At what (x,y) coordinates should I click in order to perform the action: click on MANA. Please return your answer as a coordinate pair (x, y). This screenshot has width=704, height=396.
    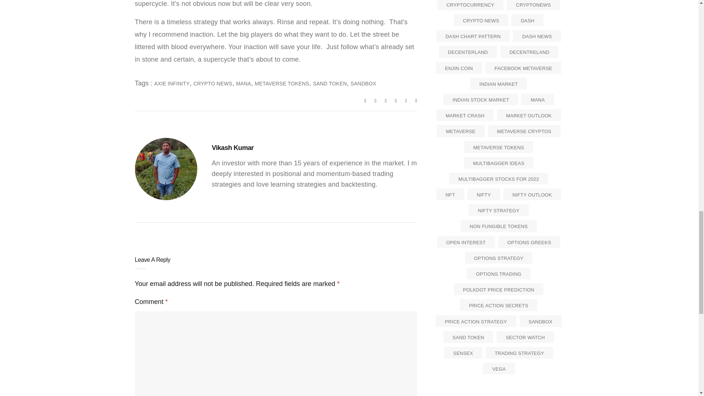
    Looking at the image, I should click on (243, 84).